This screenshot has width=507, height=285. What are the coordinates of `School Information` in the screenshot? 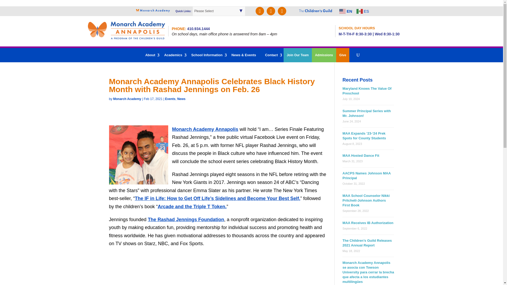 It's located at (207, 55).